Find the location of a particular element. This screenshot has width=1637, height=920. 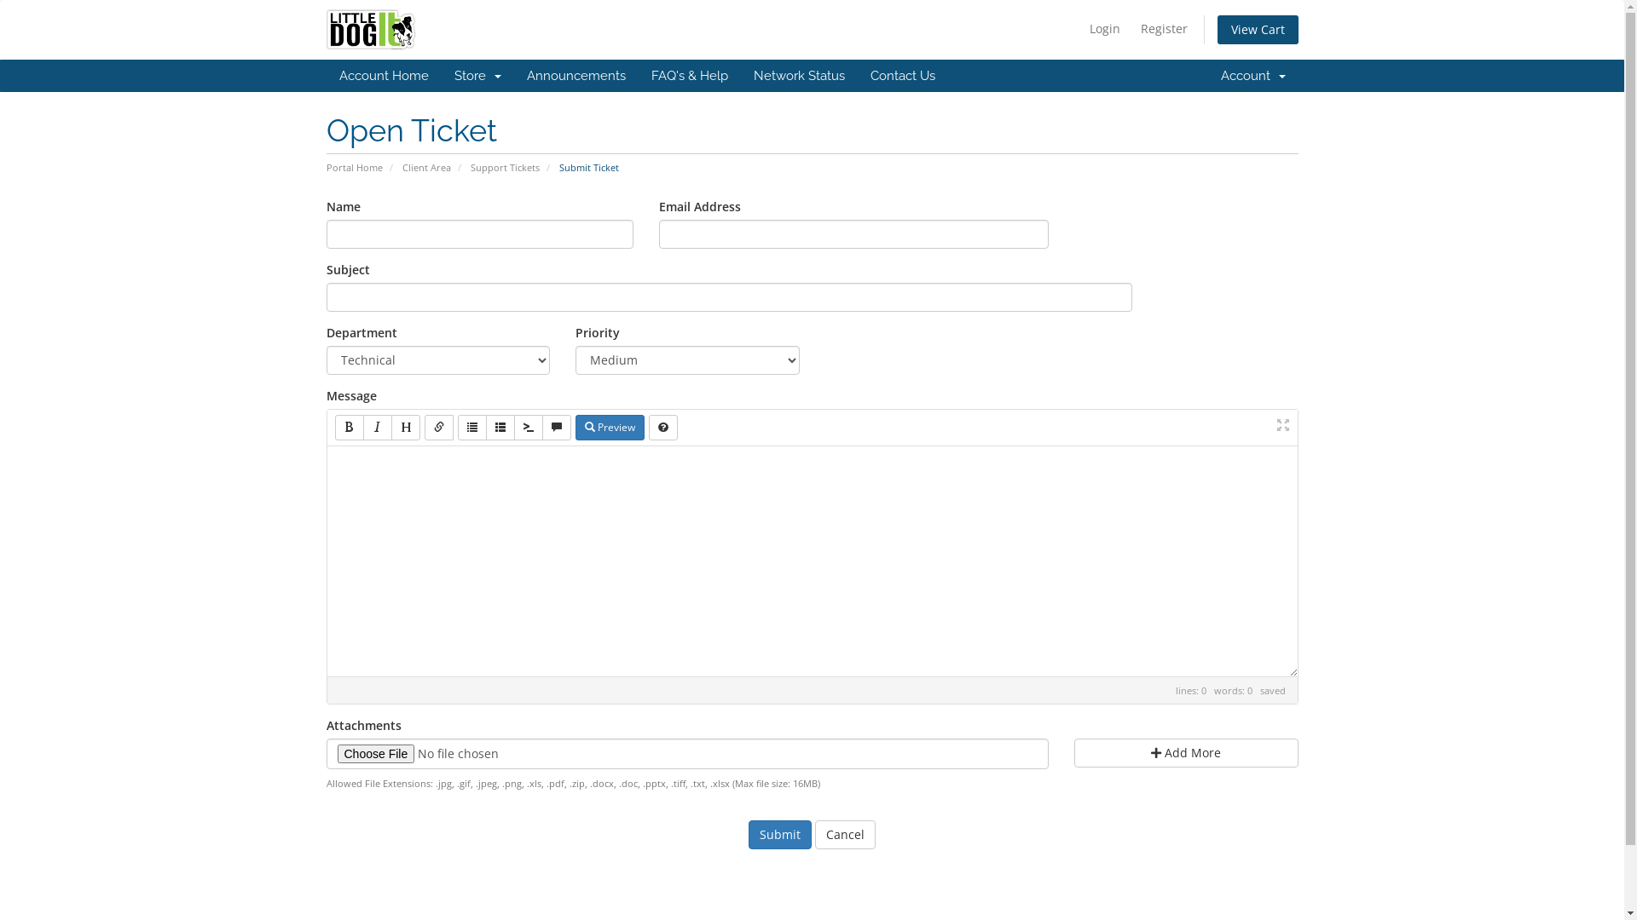

Account Home is located at coordinates (384, 76).